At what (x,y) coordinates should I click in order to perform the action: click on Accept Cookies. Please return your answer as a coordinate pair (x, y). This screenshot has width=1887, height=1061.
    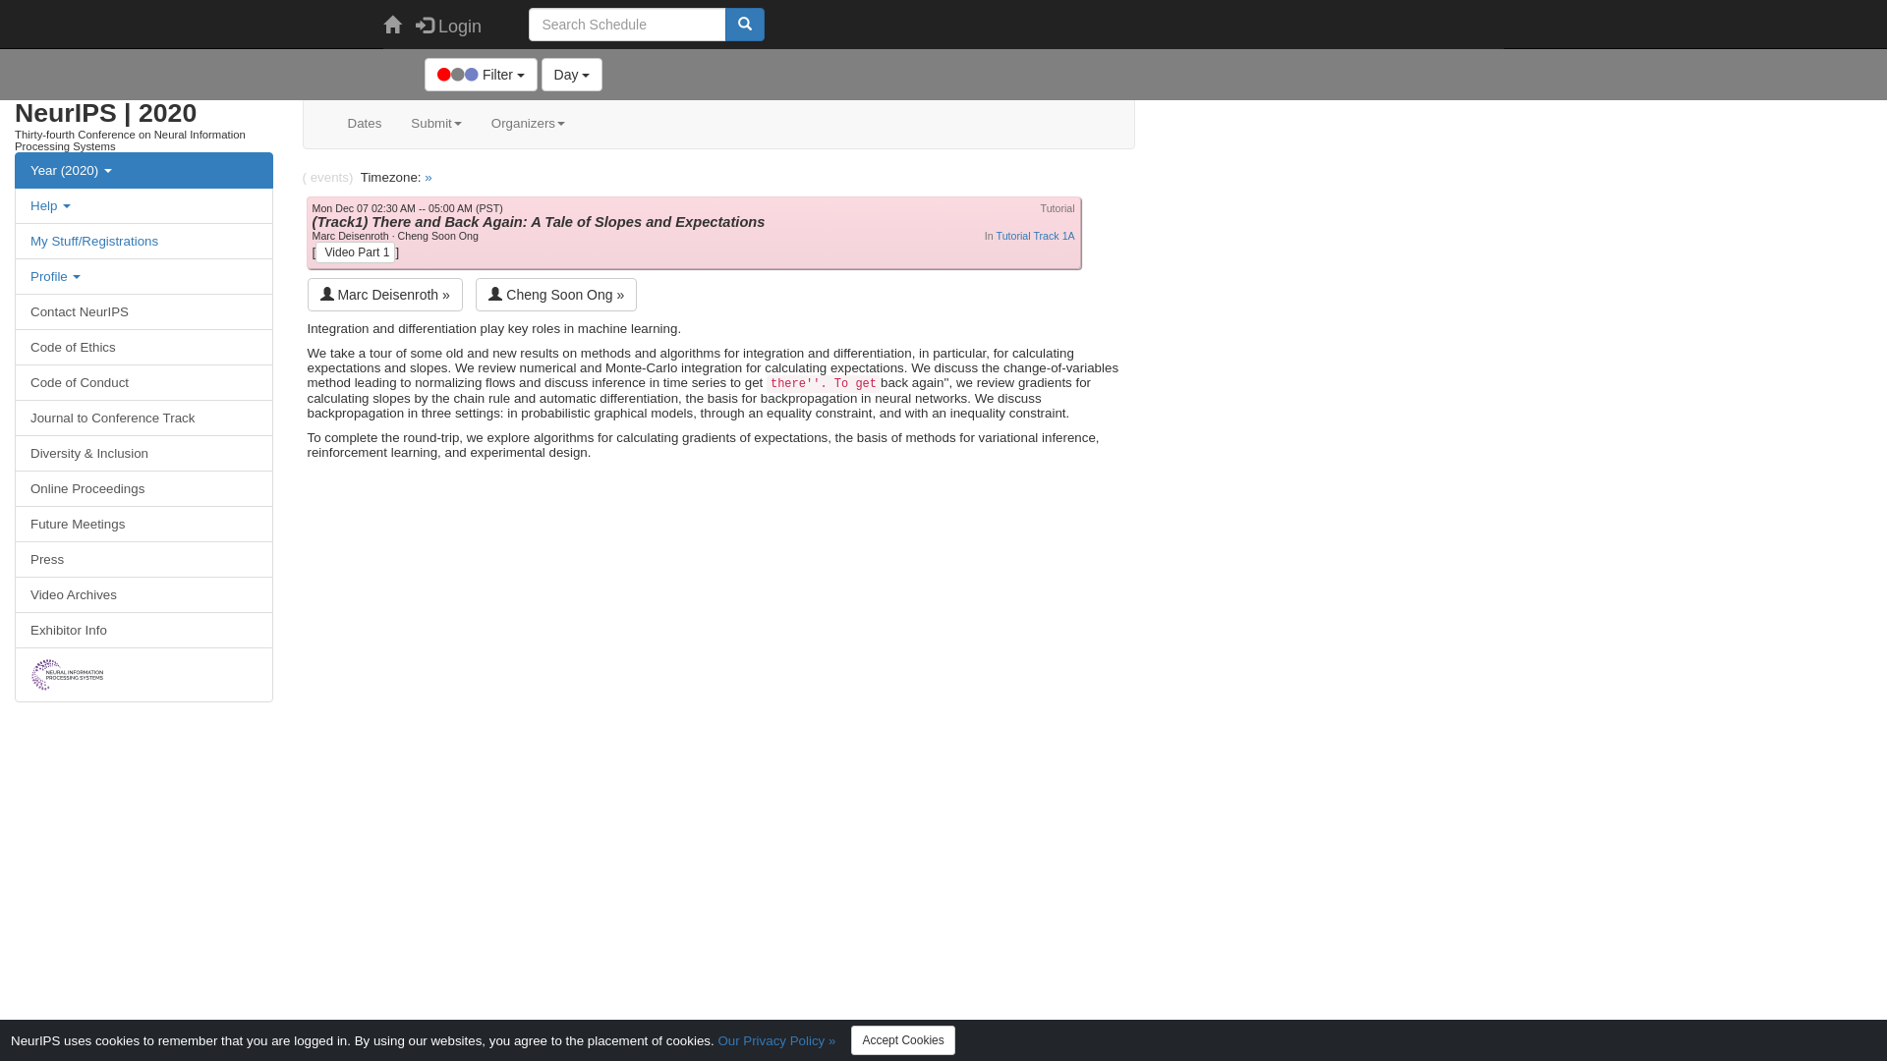
    Looking at the image, I should click on (902, 1040).